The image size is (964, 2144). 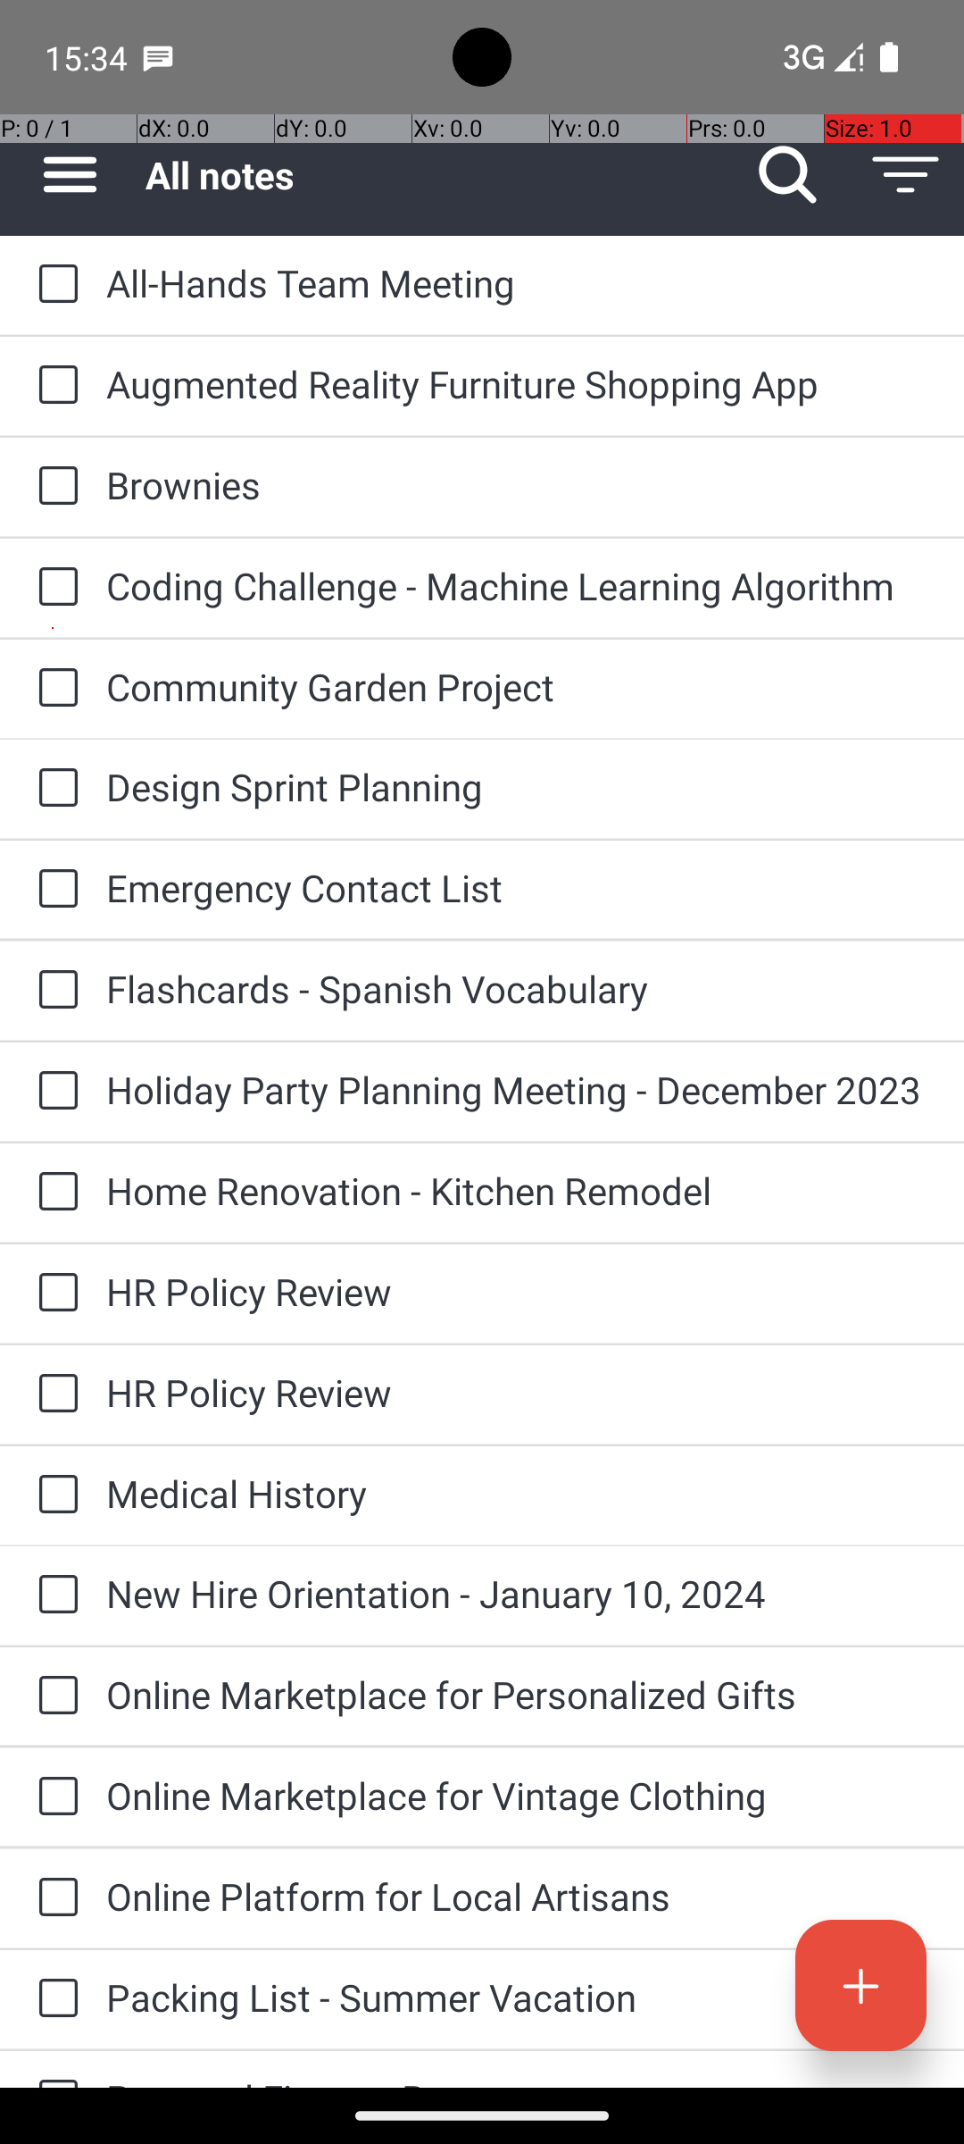 I want to click on to-do: Personal Finance Resources, so click(x=54, y=2069).